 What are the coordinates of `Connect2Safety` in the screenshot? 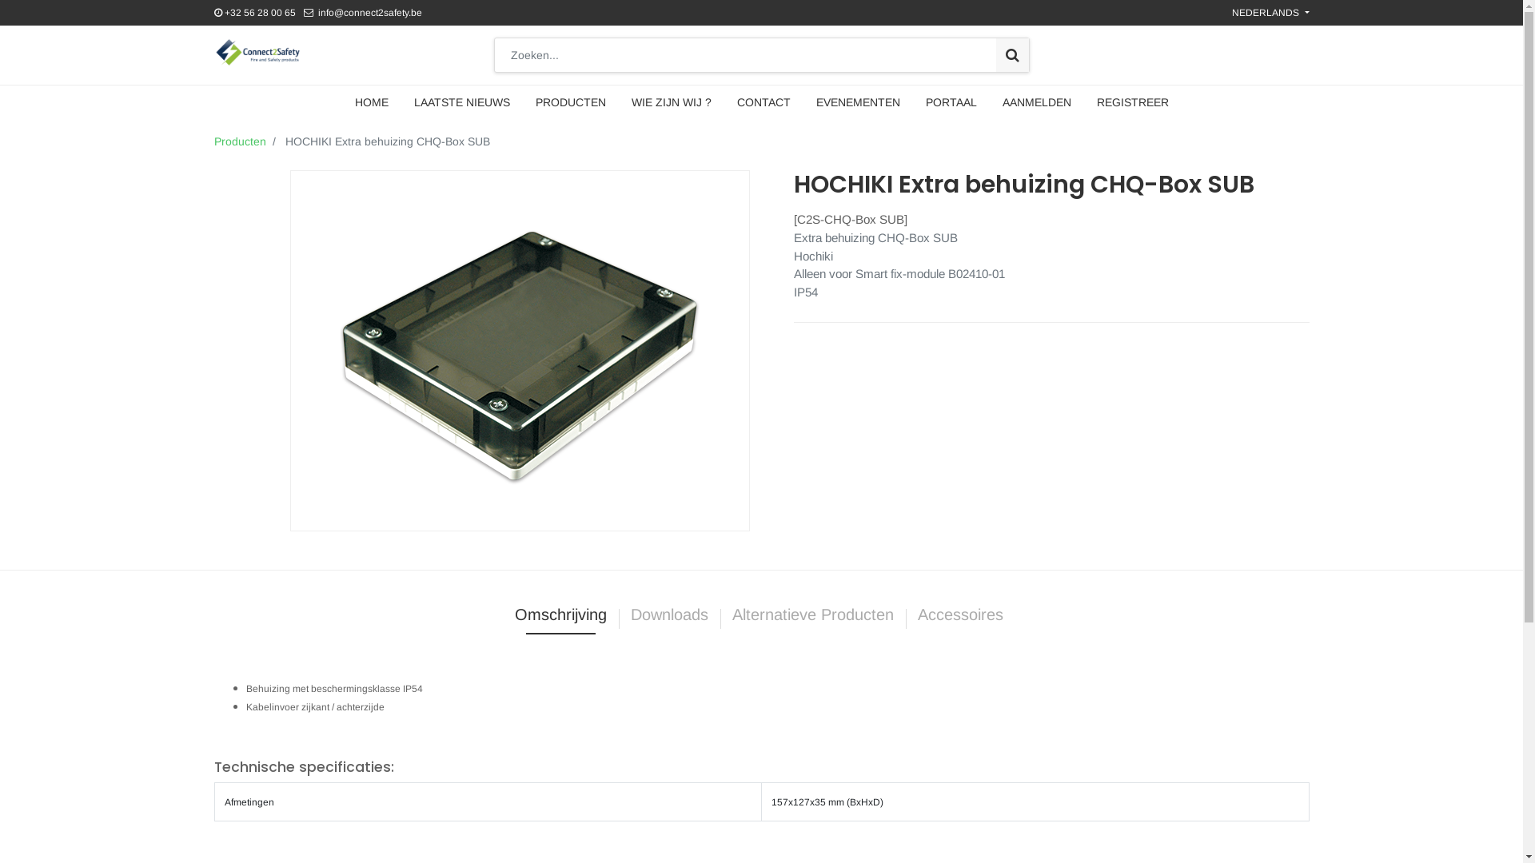 It's located at (257, 53).